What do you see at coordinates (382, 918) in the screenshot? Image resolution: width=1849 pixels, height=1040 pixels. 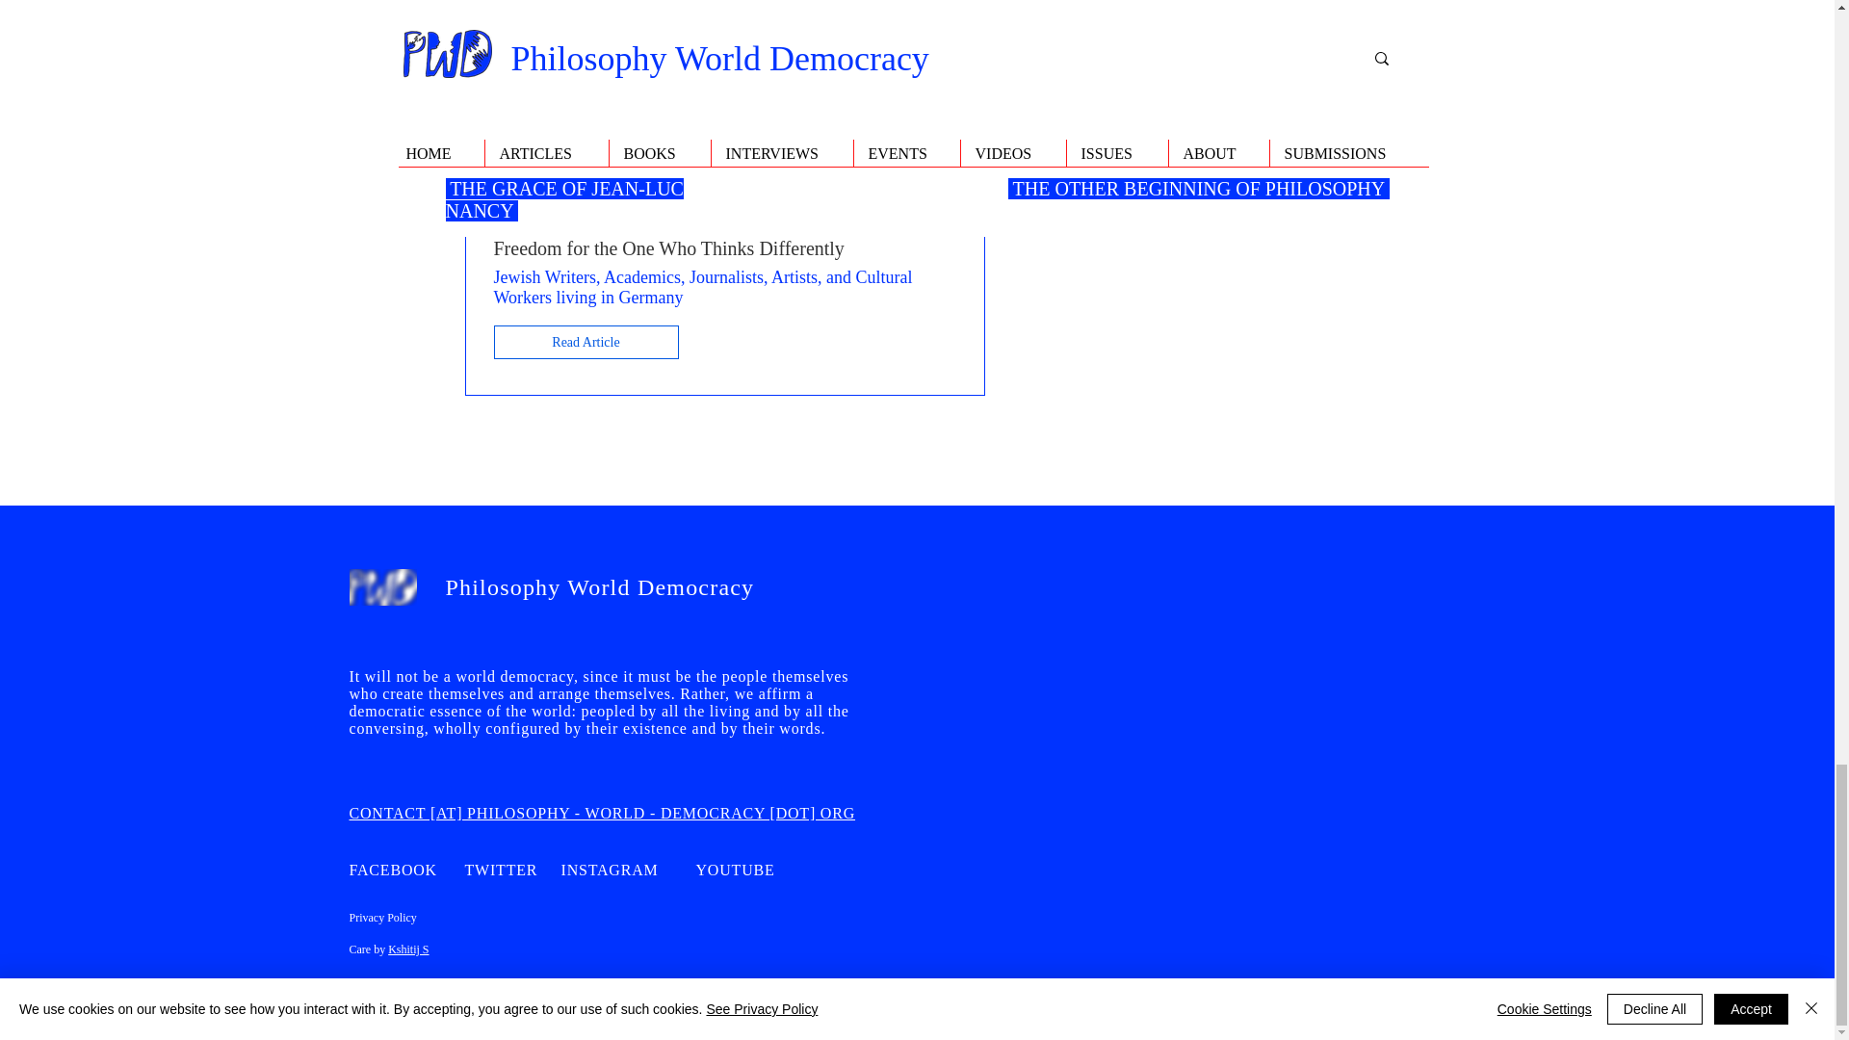 I see `Privacy Policy` at bounding box center [382, 918].